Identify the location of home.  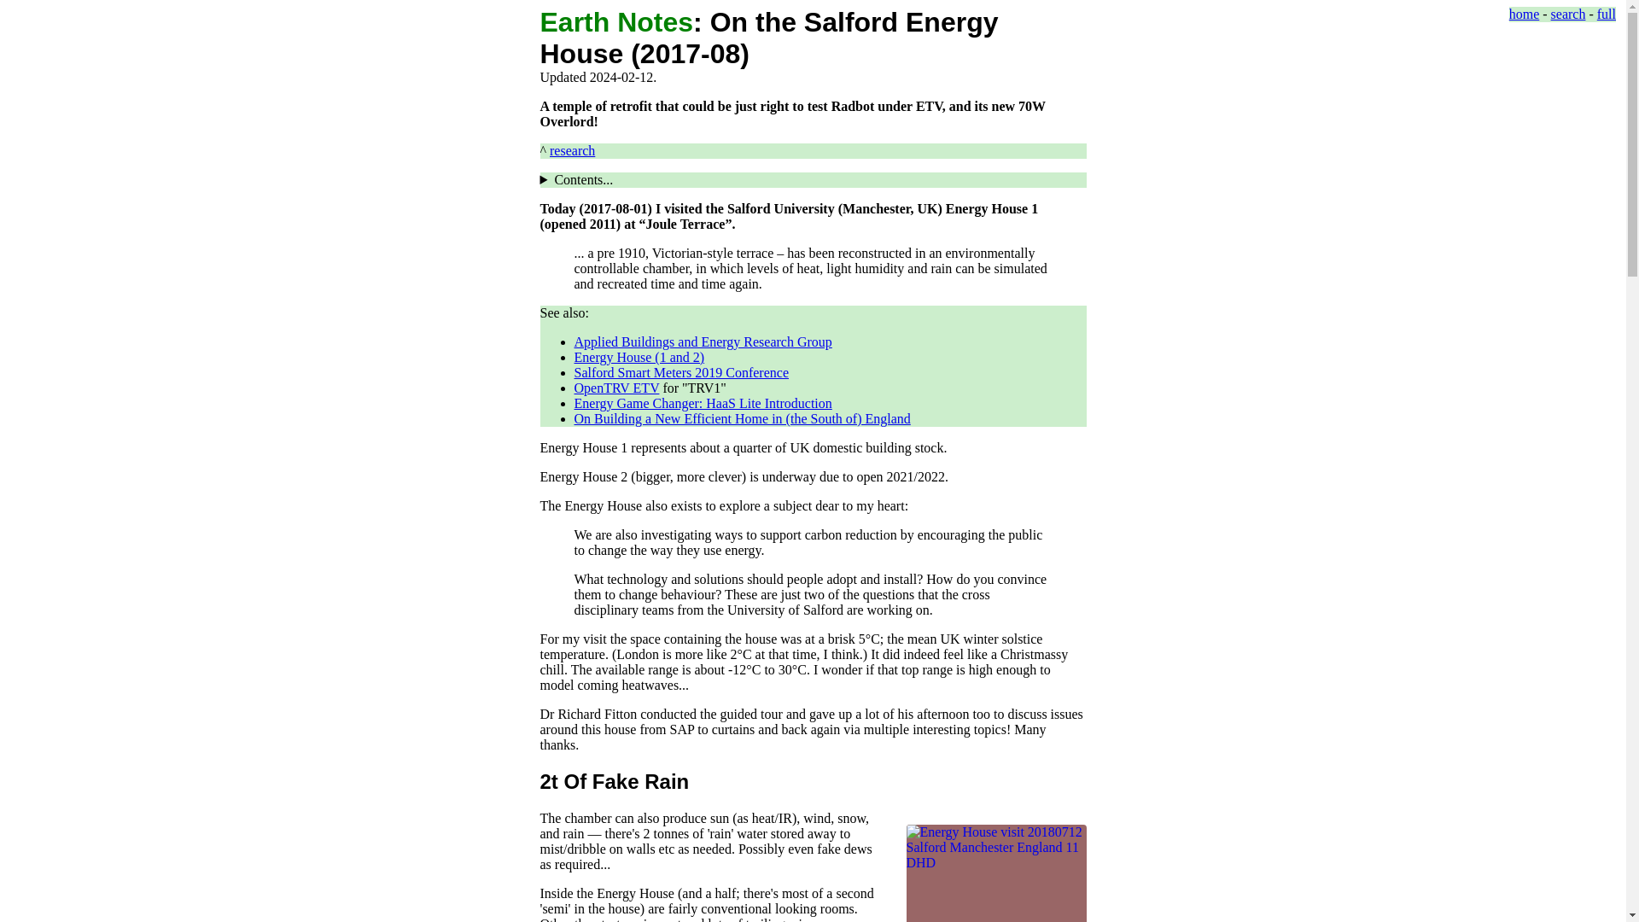
(1525, 14).